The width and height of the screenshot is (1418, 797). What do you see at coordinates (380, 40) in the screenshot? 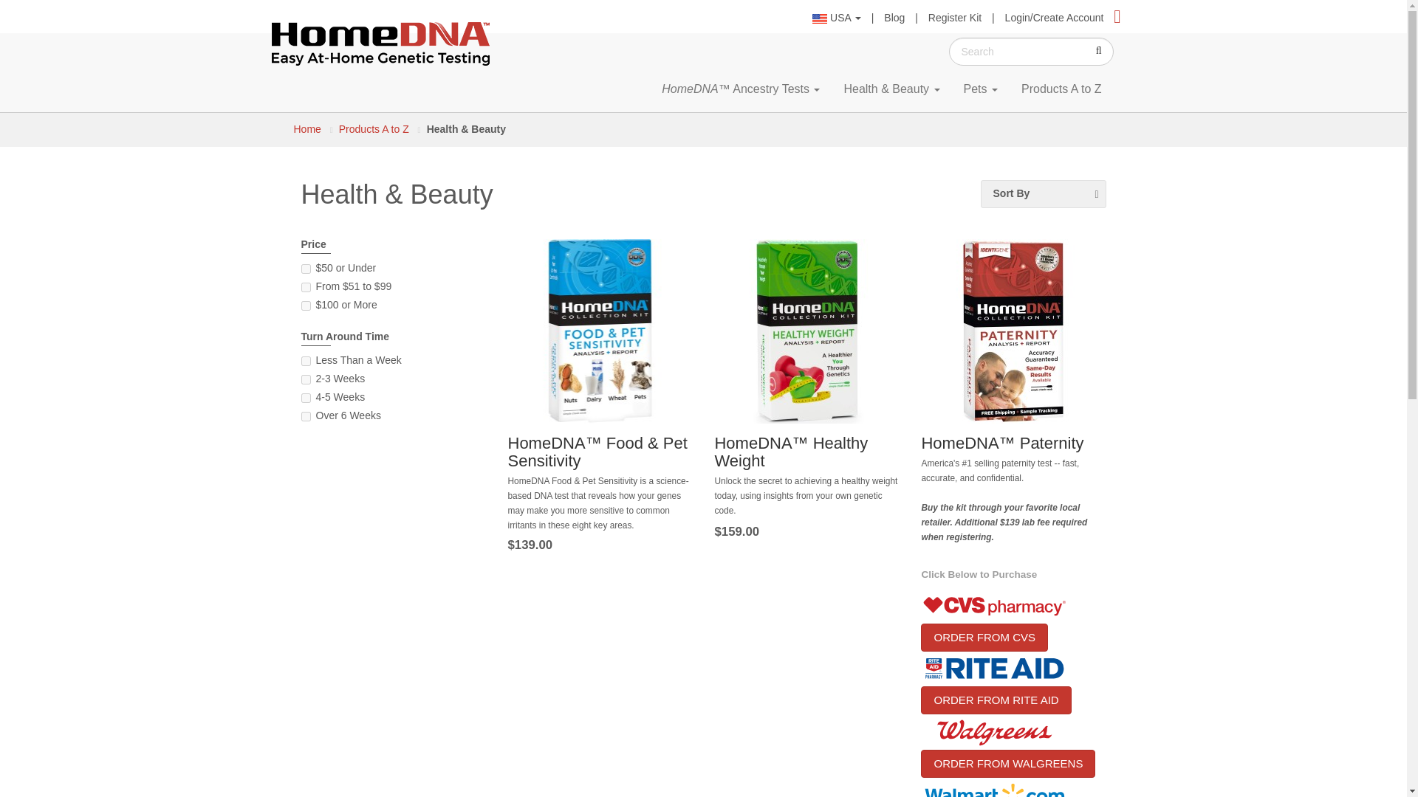
I see `Home` at bounding box center [380, 40].